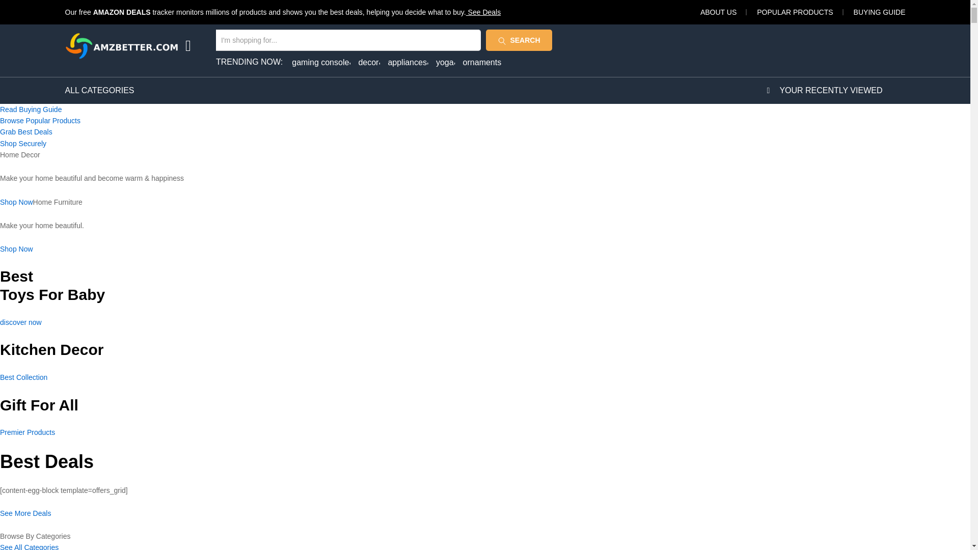 This screenshot has width=978, height=550. Describe the element at coordinates (718, 12) in the screenshot. I see `ABOUT US` at that location.